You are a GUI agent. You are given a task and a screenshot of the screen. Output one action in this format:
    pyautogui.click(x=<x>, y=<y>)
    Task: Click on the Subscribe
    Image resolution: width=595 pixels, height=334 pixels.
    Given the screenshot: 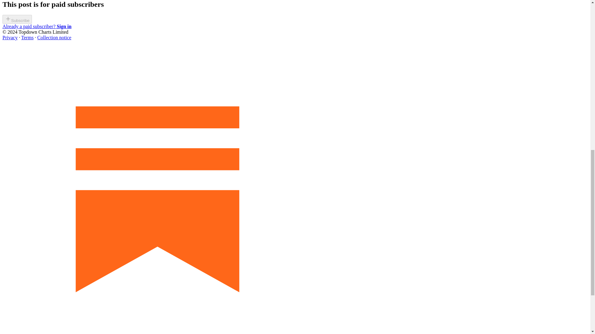 What is the action you would take?
    pyautogui.click(x=17, y=19)
    